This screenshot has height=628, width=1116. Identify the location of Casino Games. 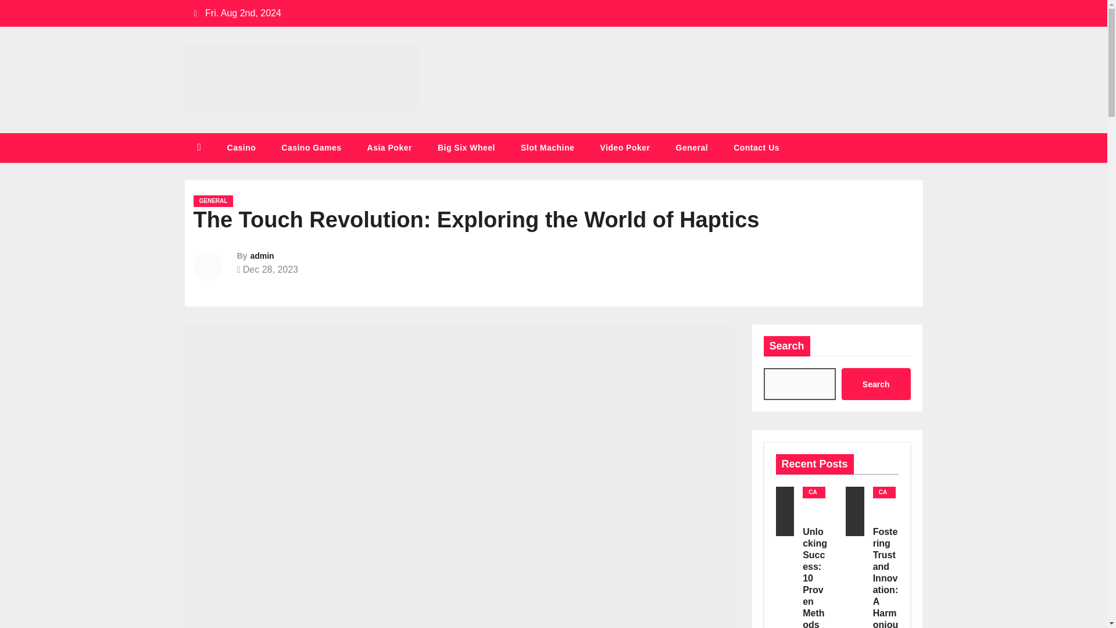
(311, 148).